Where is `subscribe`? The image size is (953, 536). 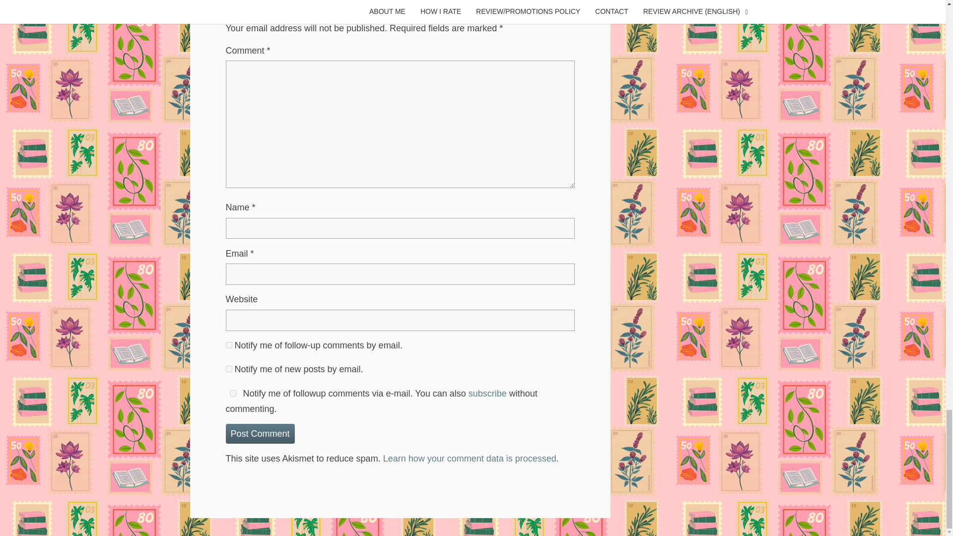 subscribe is located at coordinates (228, 345).